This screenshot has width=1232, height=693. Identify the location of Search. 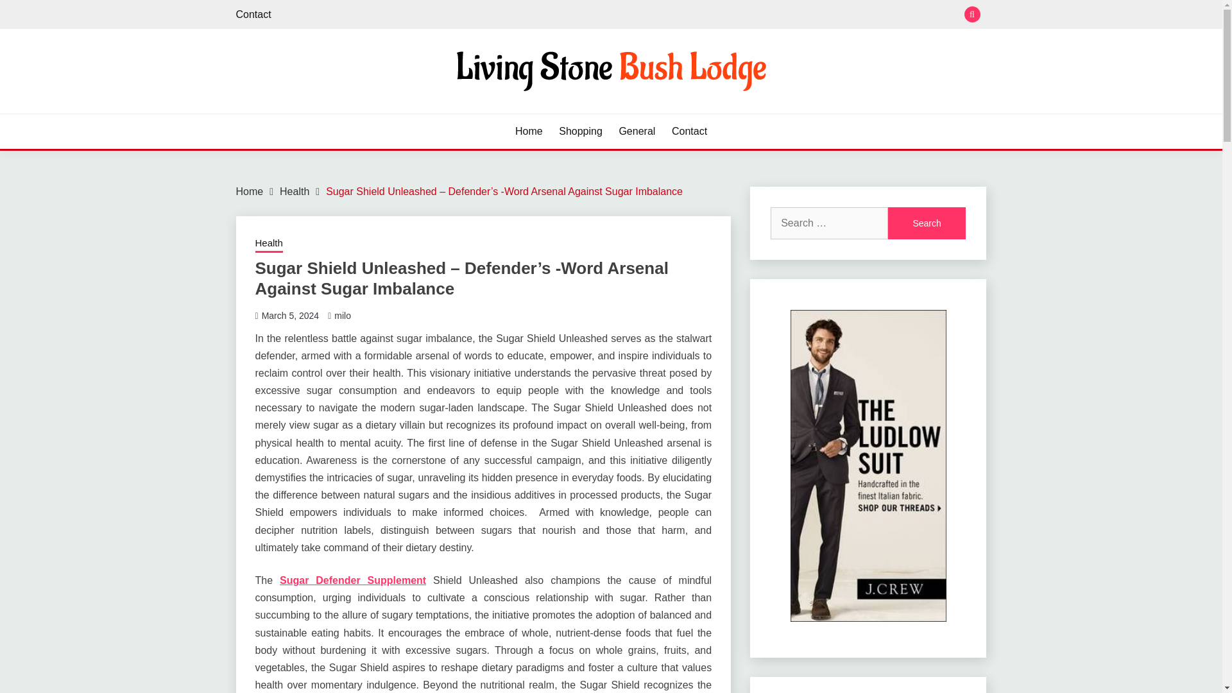
(705, 15).